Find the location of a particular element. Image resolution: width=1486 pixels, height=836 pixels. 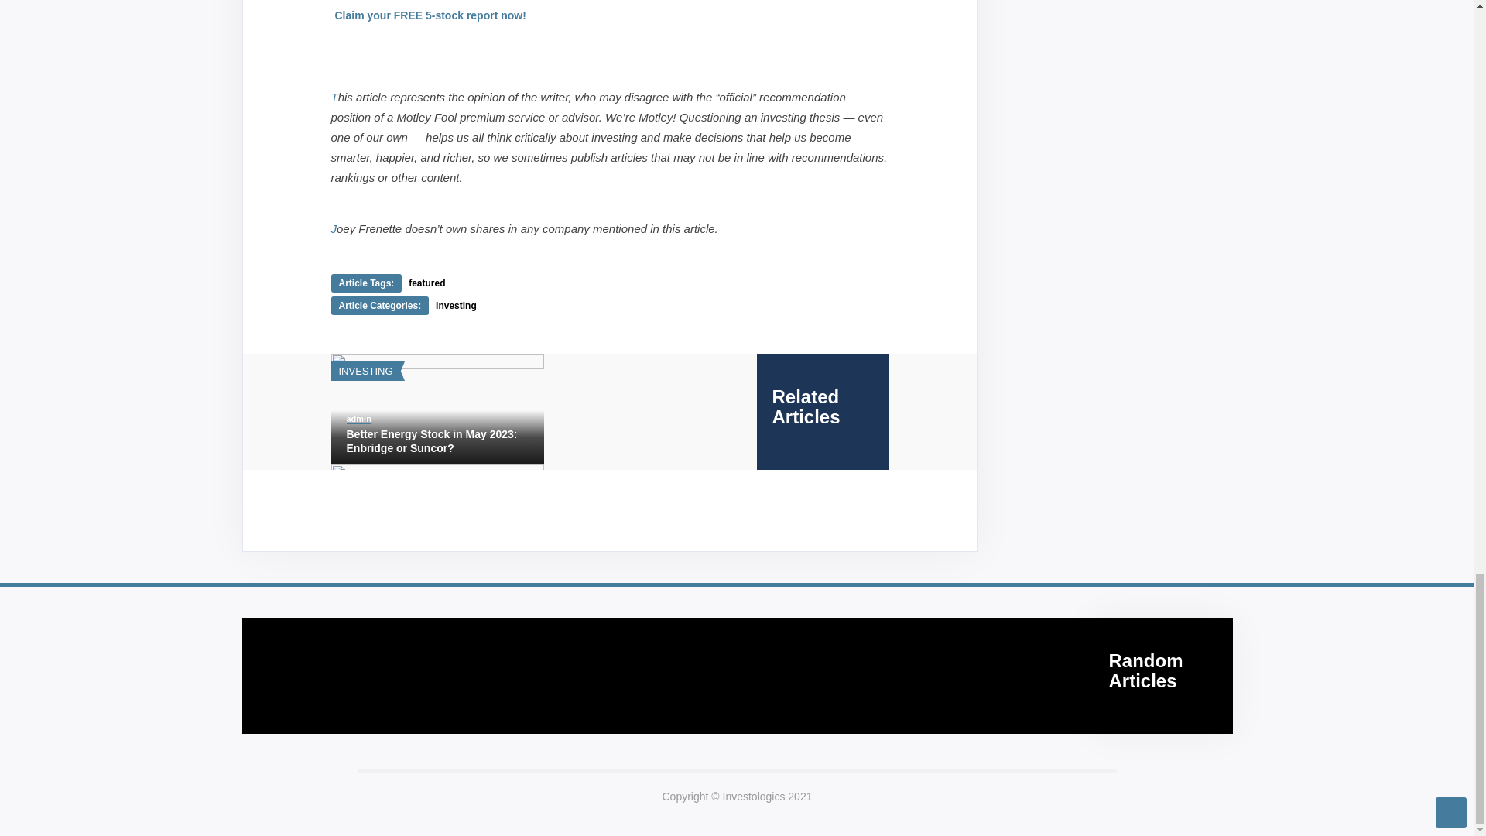

Investing is located at coordinates (456, 305).